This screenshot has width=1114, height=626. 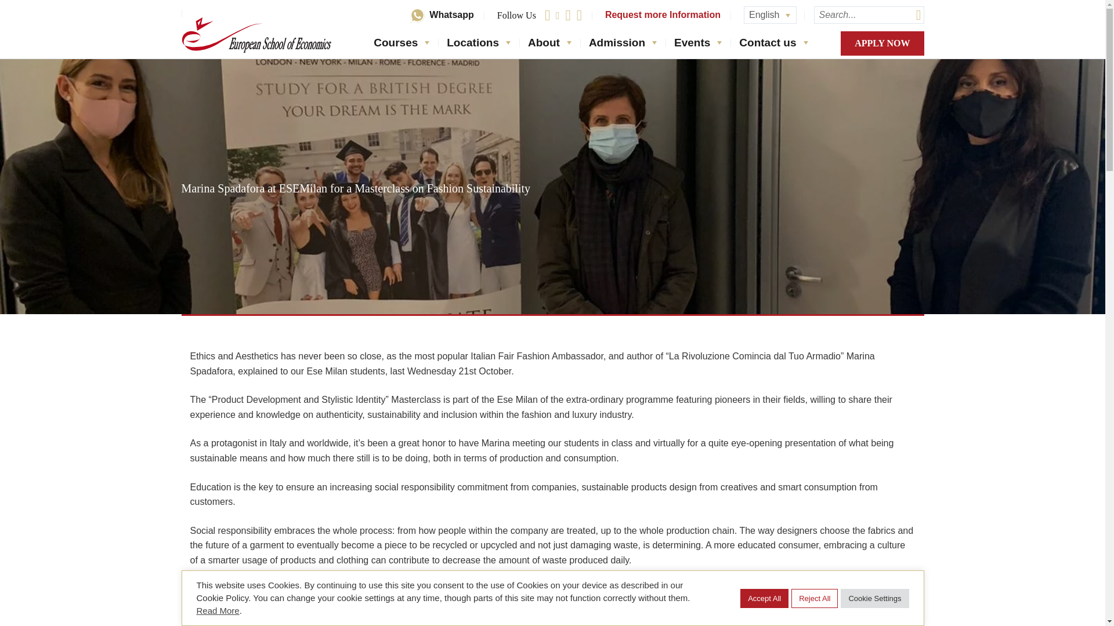 What do you see at coordinates (392, 43) in the screenshot?
I see `Courses` at bounding box center [392, 43].